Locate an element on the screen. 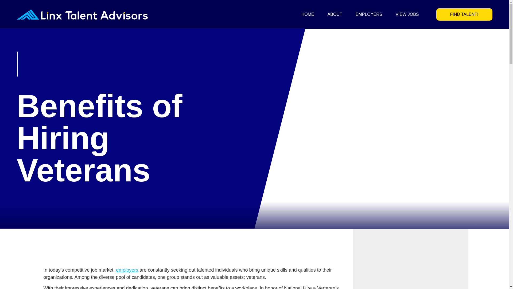  VIEW JOBS is located at coordinates (407, 14).